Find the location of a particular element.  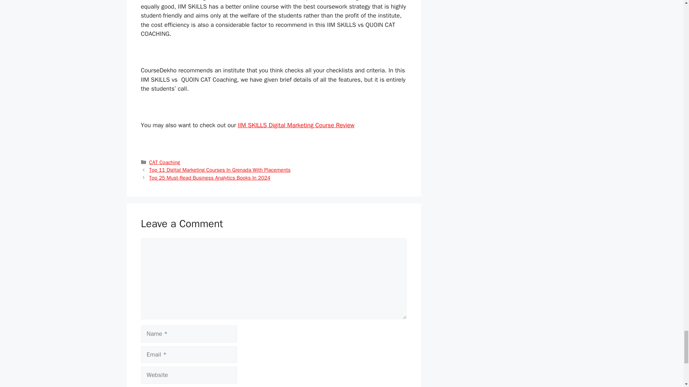

Previous is located at coordinates (220, 170).